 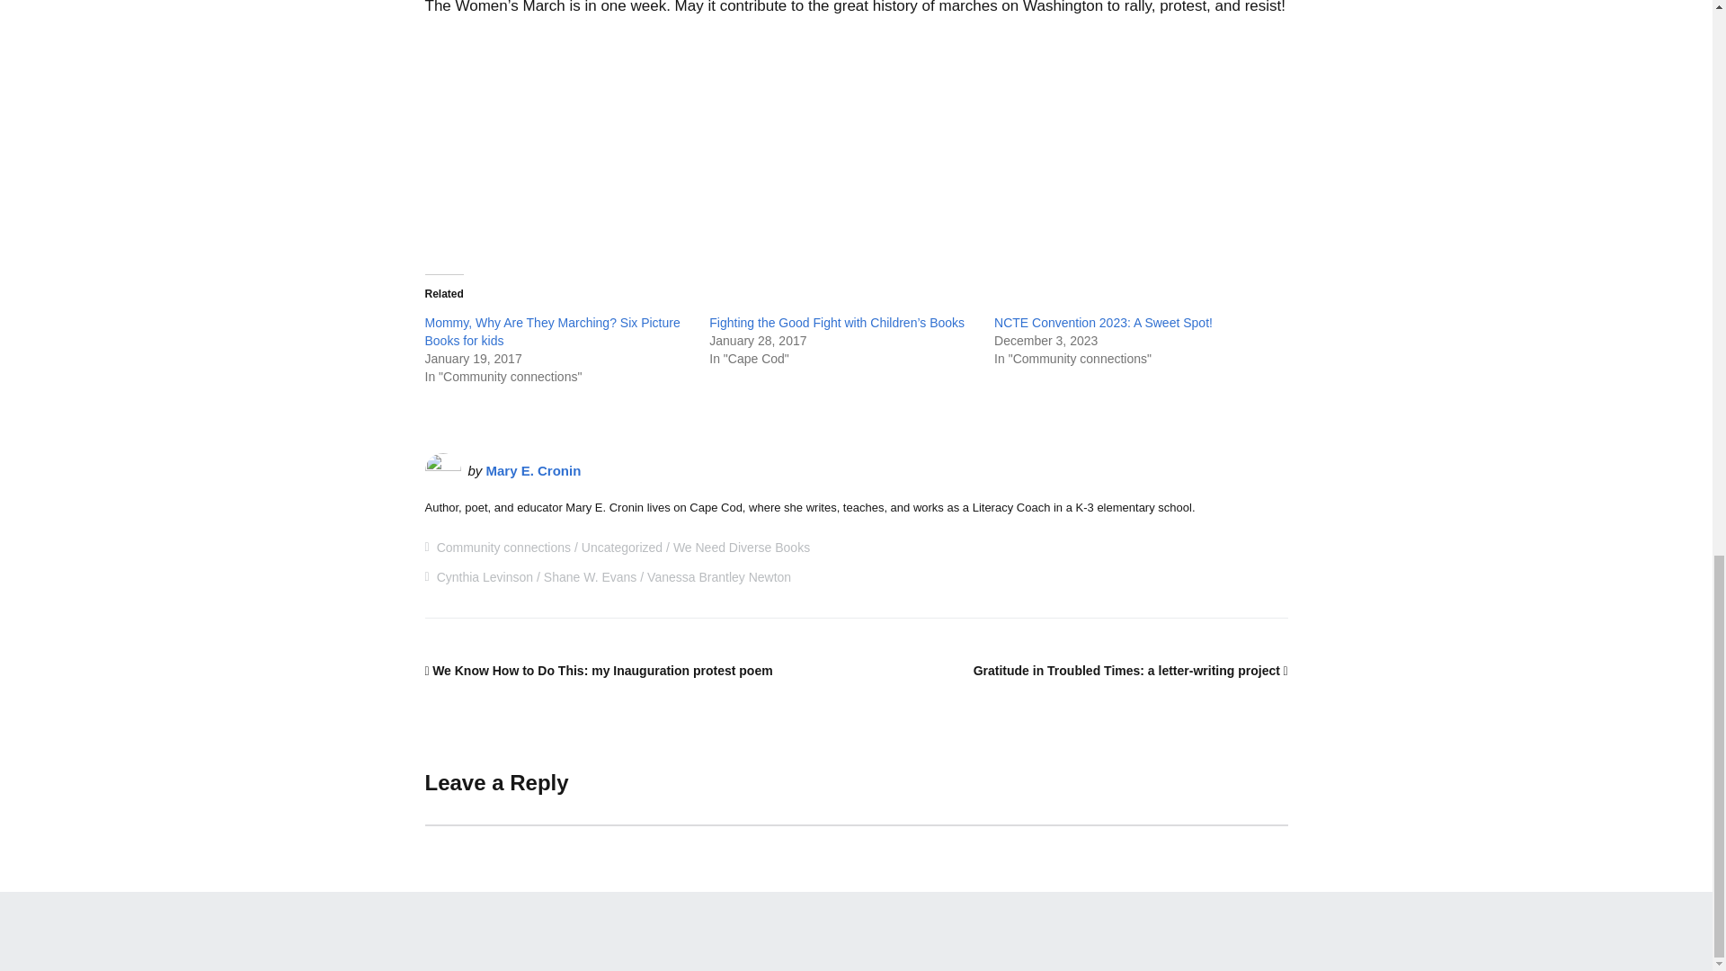 I want to click on Mary E. Cronin, so click(x=534, y=471).